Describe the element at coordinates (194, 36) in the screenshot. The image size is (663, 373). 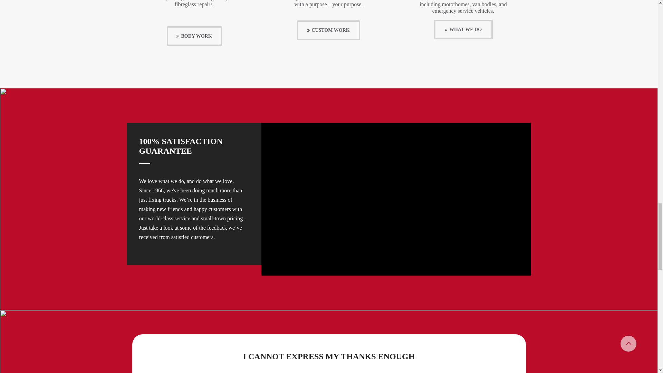
I see `BODY WORK` at that location.